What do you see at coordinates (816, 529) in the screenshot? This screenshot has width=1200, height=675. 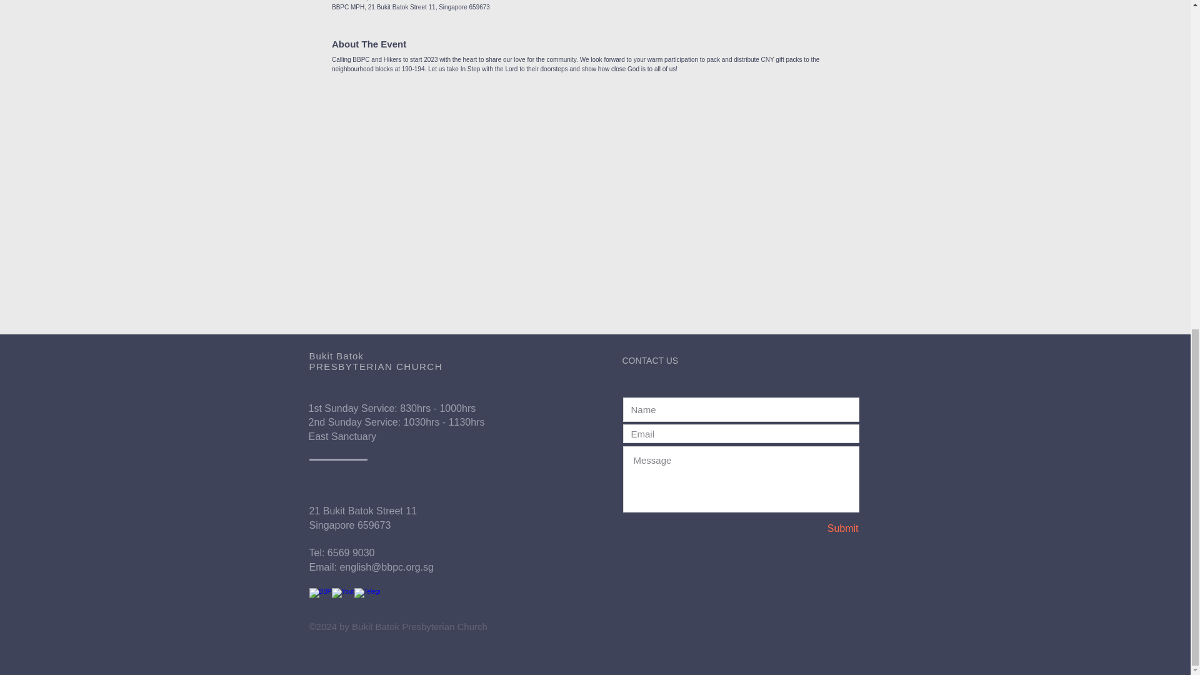 I see `Submit` at bounding box center [816, 529].